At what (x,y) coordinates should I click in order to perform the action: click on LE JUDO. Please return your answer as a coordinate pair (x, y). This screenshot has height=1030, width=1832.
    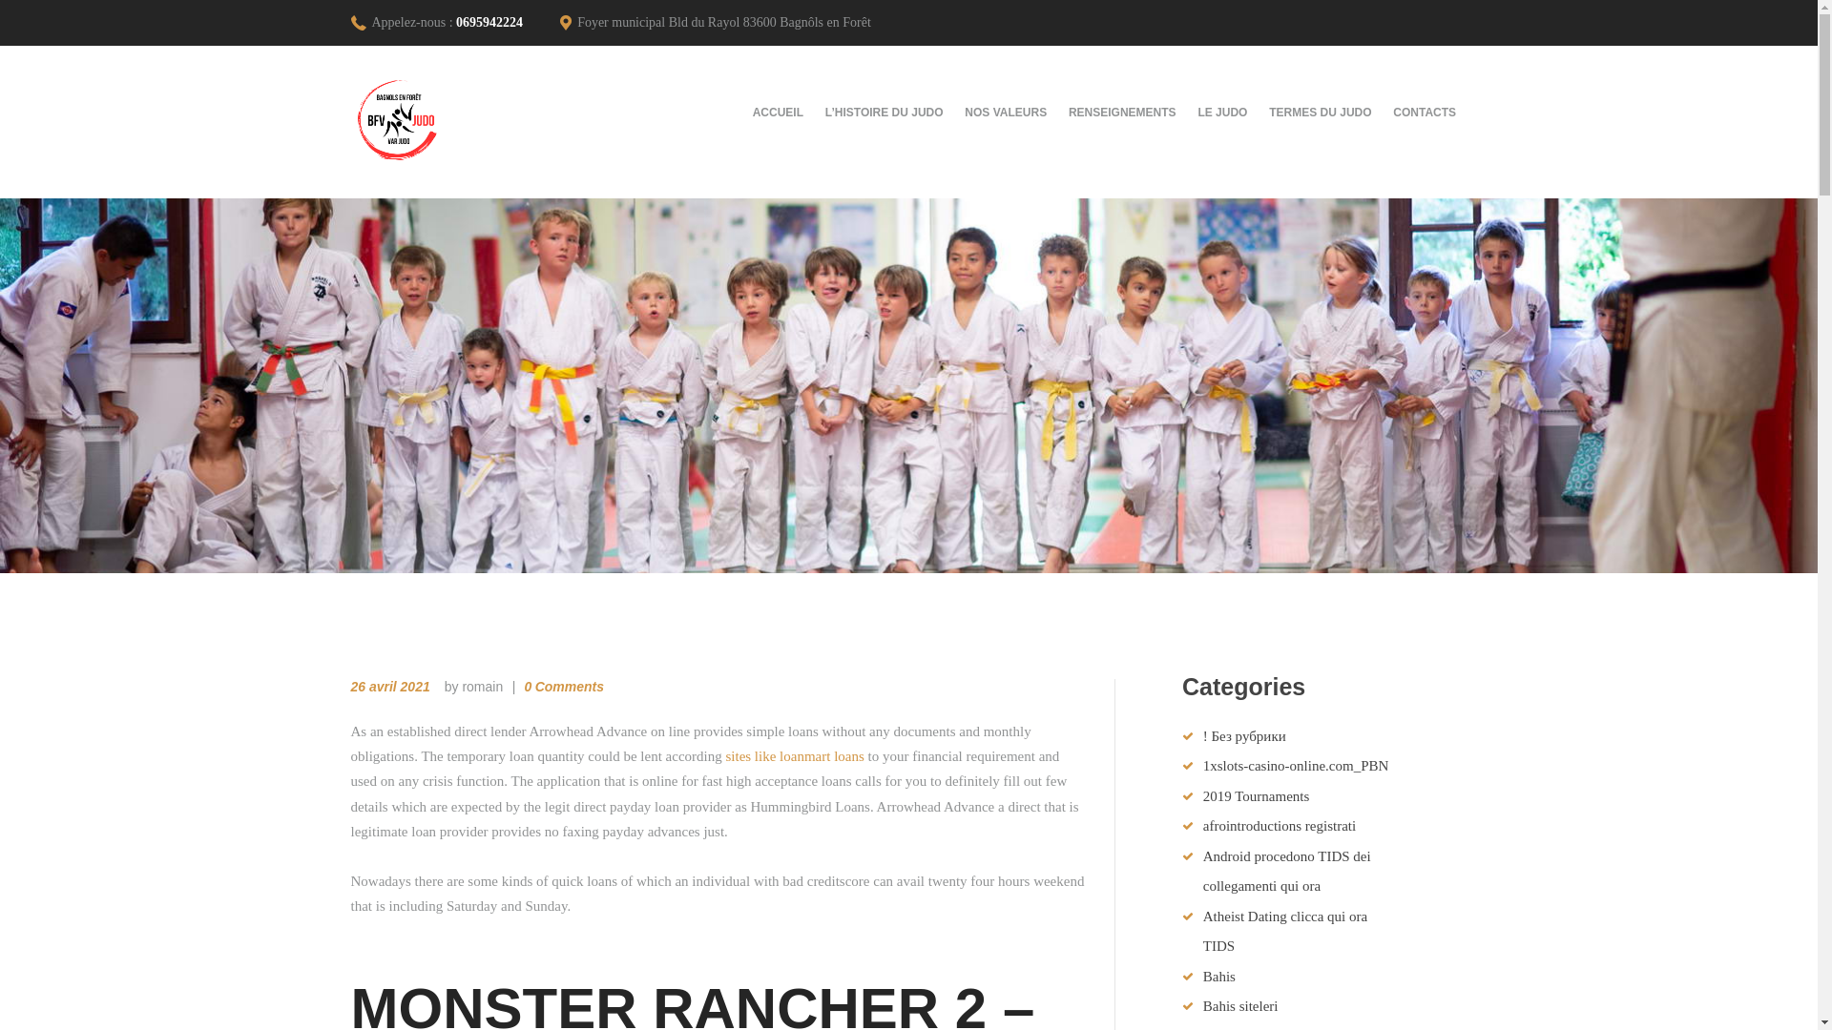
    Looking at the image, I should click on (1223, 113).